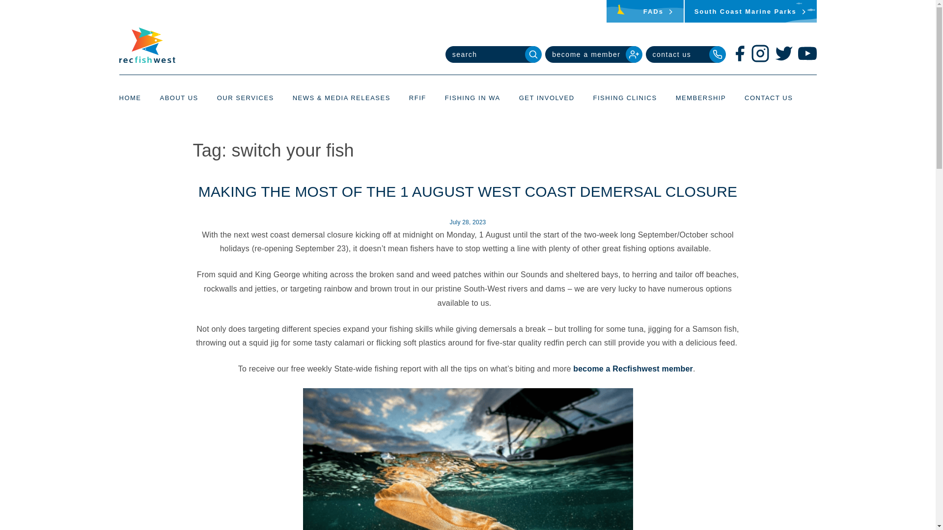  I want to click on FADs, so click(645, 11).